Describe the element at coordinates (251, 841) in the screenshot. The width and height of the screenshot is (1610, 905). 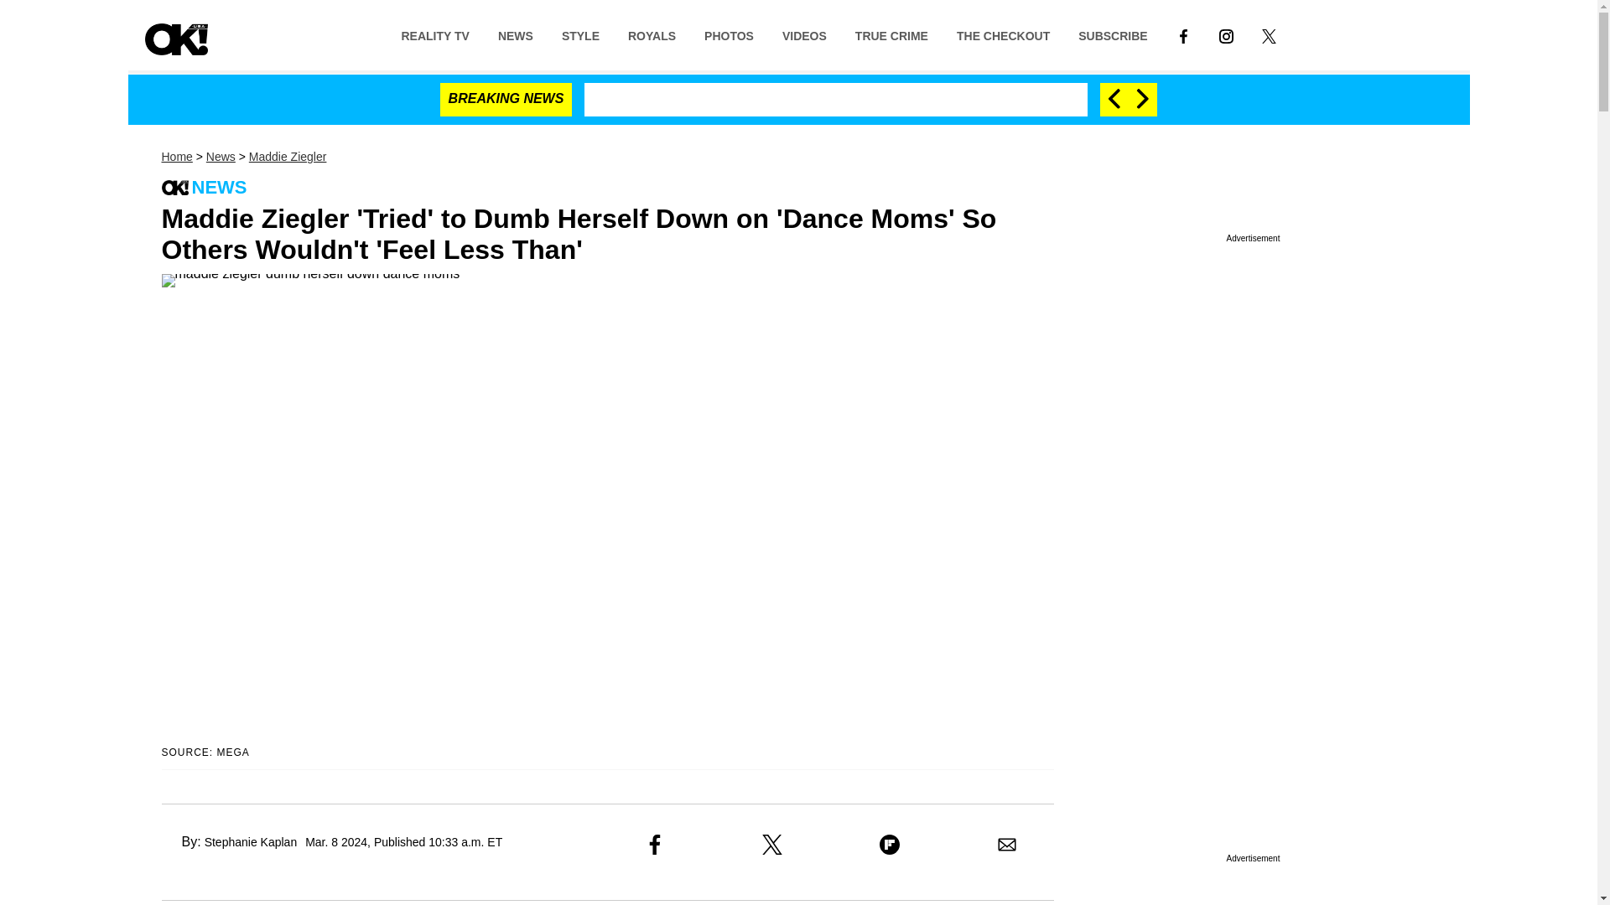
I see `Stephanie Kaplan` at that location.